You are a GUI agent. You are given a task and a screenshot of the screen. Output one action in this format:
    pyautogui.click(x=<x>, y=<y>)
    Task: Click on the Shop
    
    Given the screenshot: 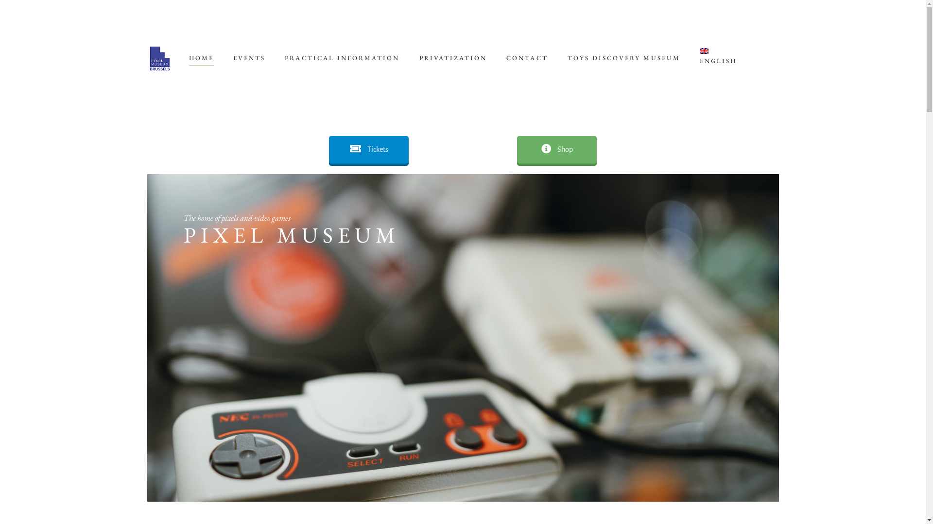 What is the action you would take?
    pyautogui.click(x=557, y=149)
    